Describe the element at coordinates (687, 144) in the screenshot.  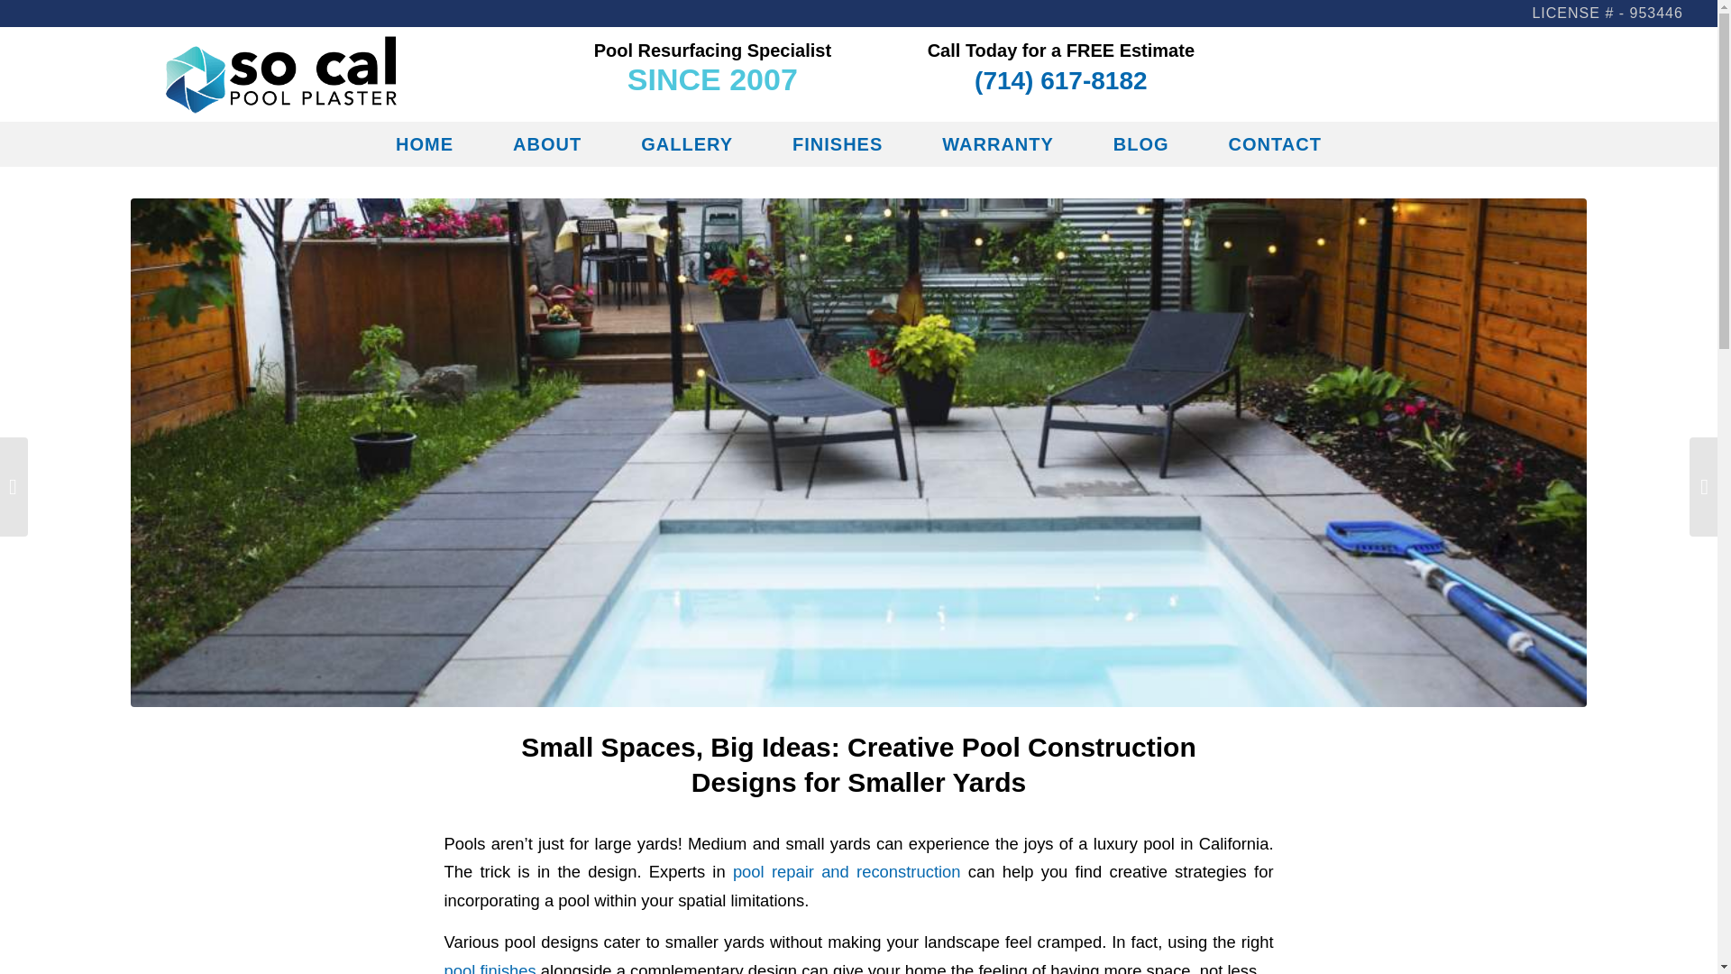
I see `GALLERY` at that location.